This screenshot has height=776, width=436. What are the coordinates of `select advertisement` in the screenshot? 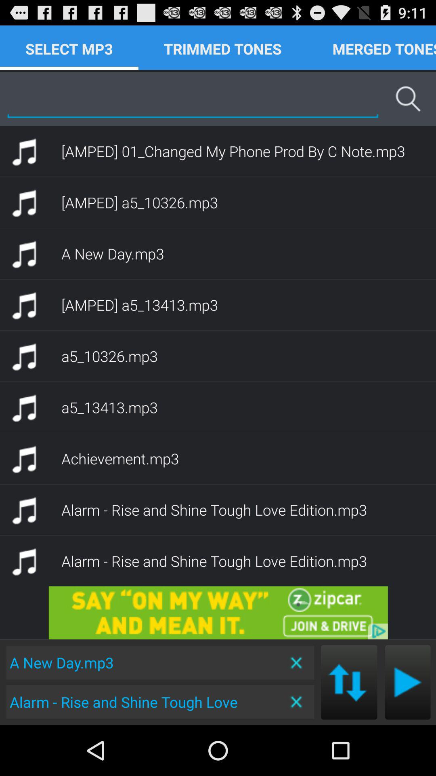 It's located at (218, 613).